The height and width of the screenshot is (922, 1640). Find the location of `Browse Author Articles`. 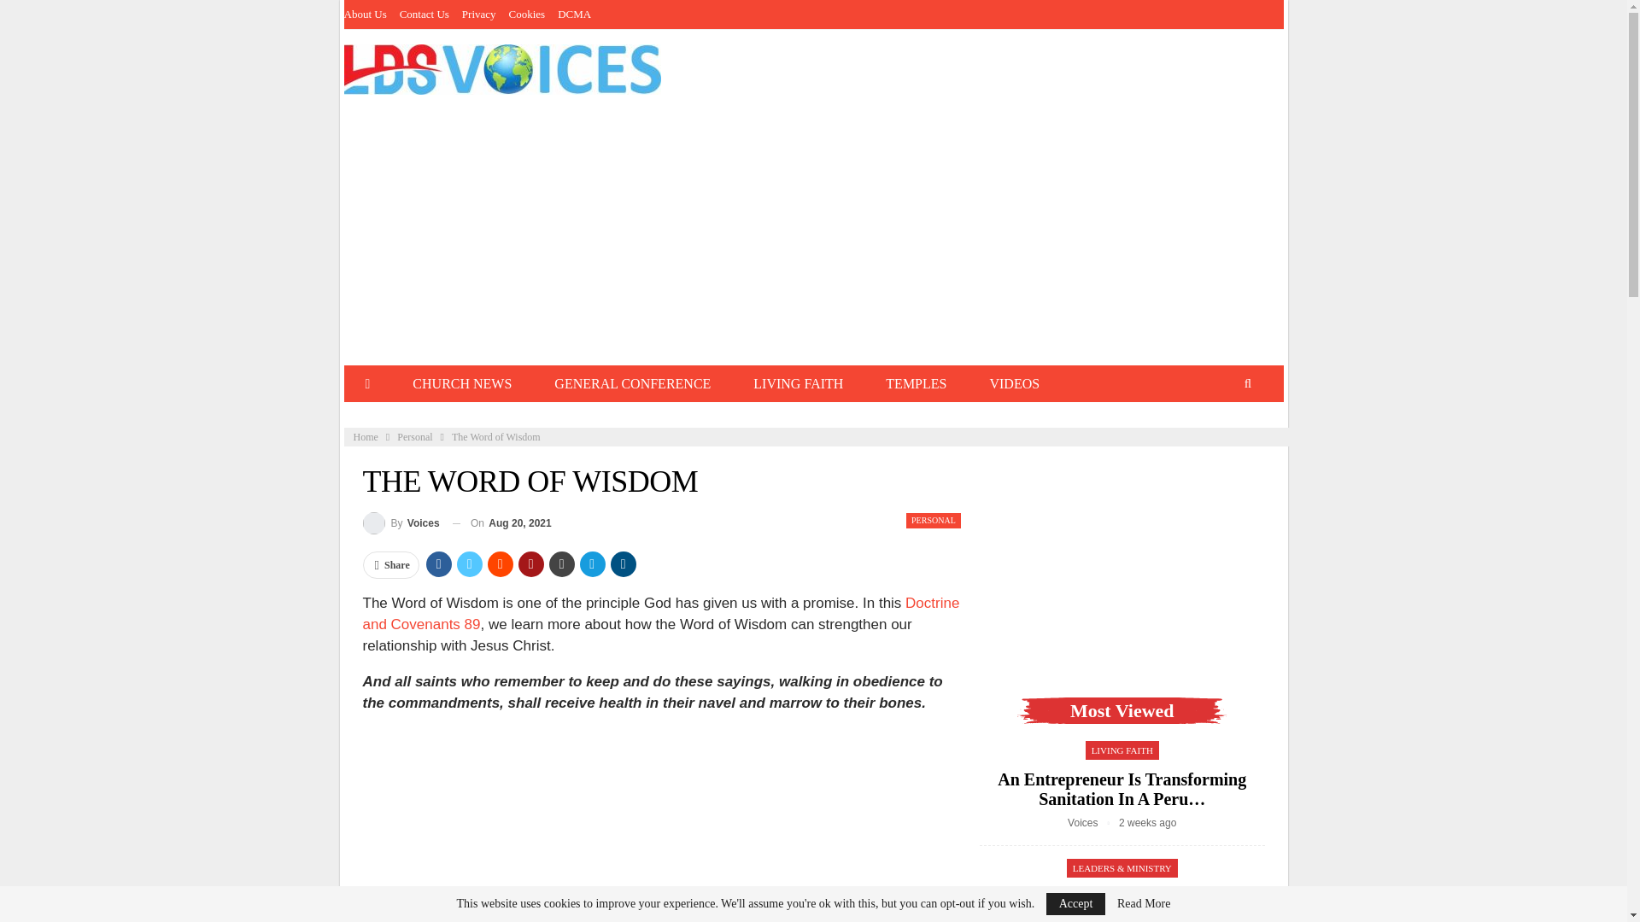

Browse Author Articles is located at coordinates (401, 524).